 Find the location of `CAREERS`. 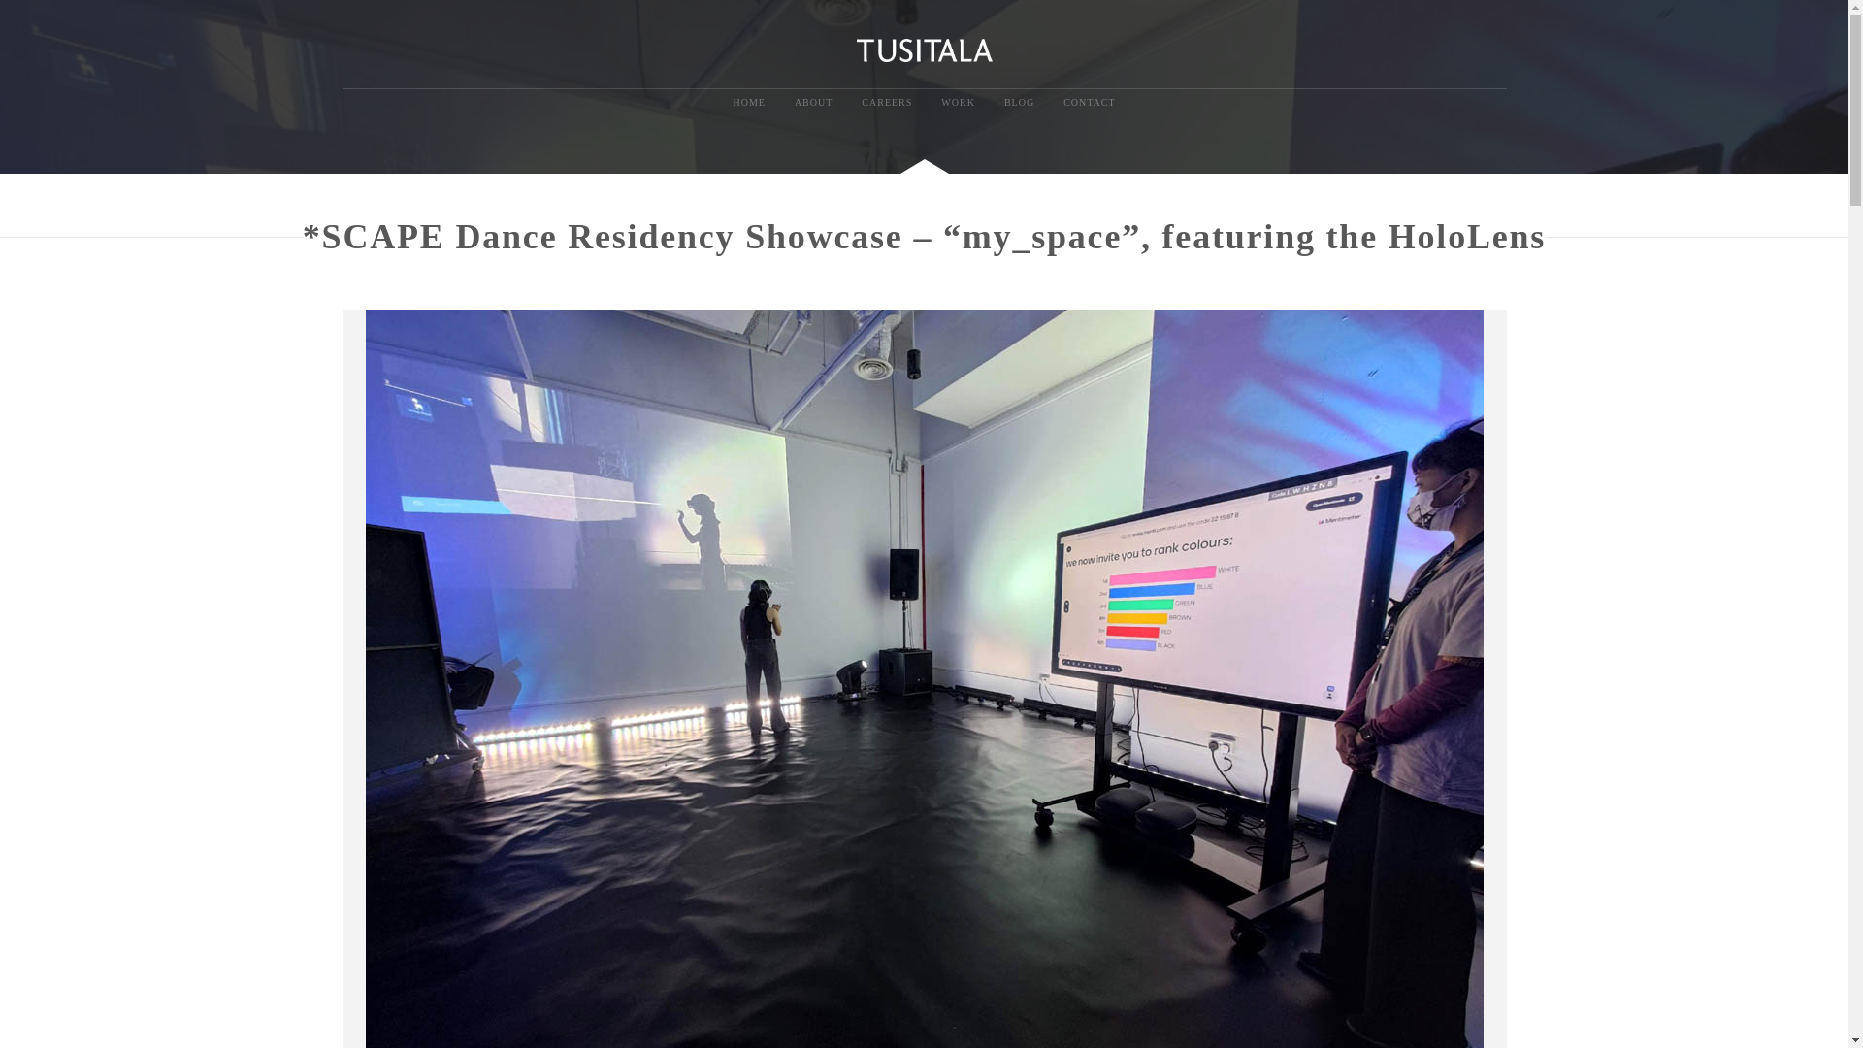

CAREERS is located at coordinates (887, 103).